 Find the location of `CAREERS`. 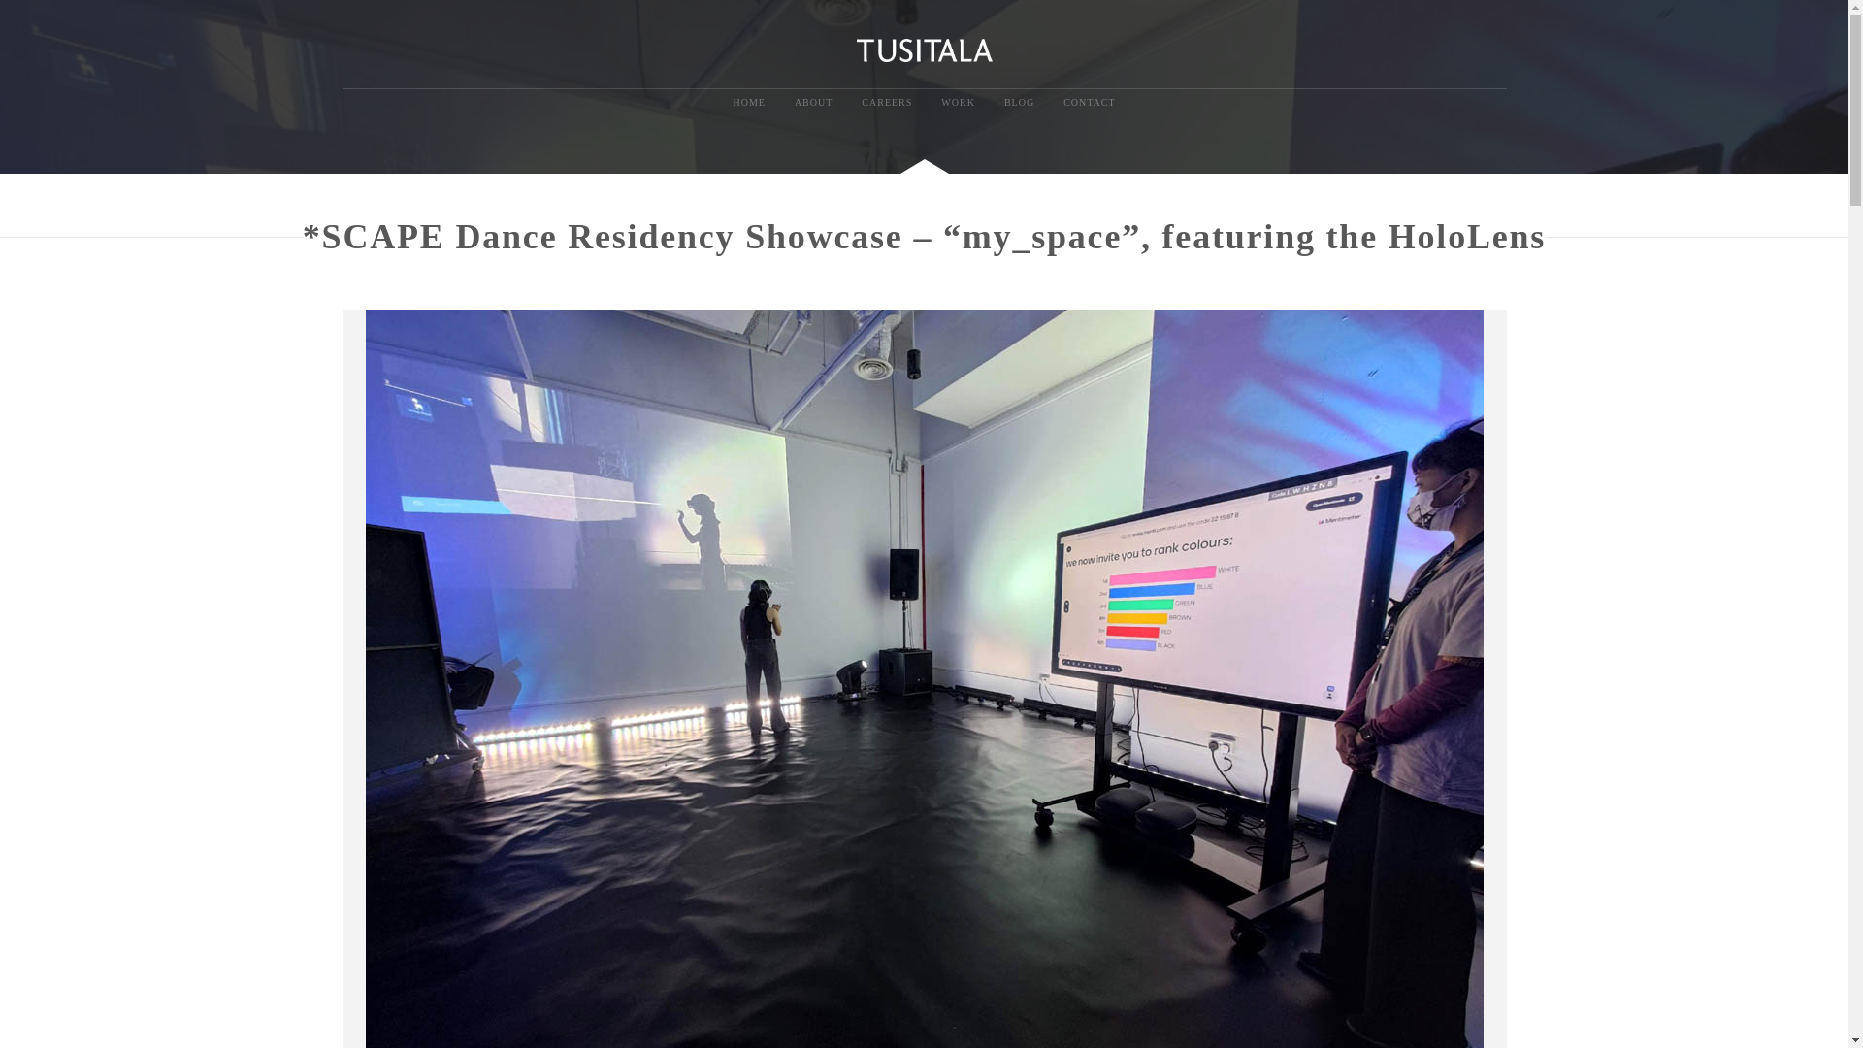

CAREERS is located at coordinates (887, 103).